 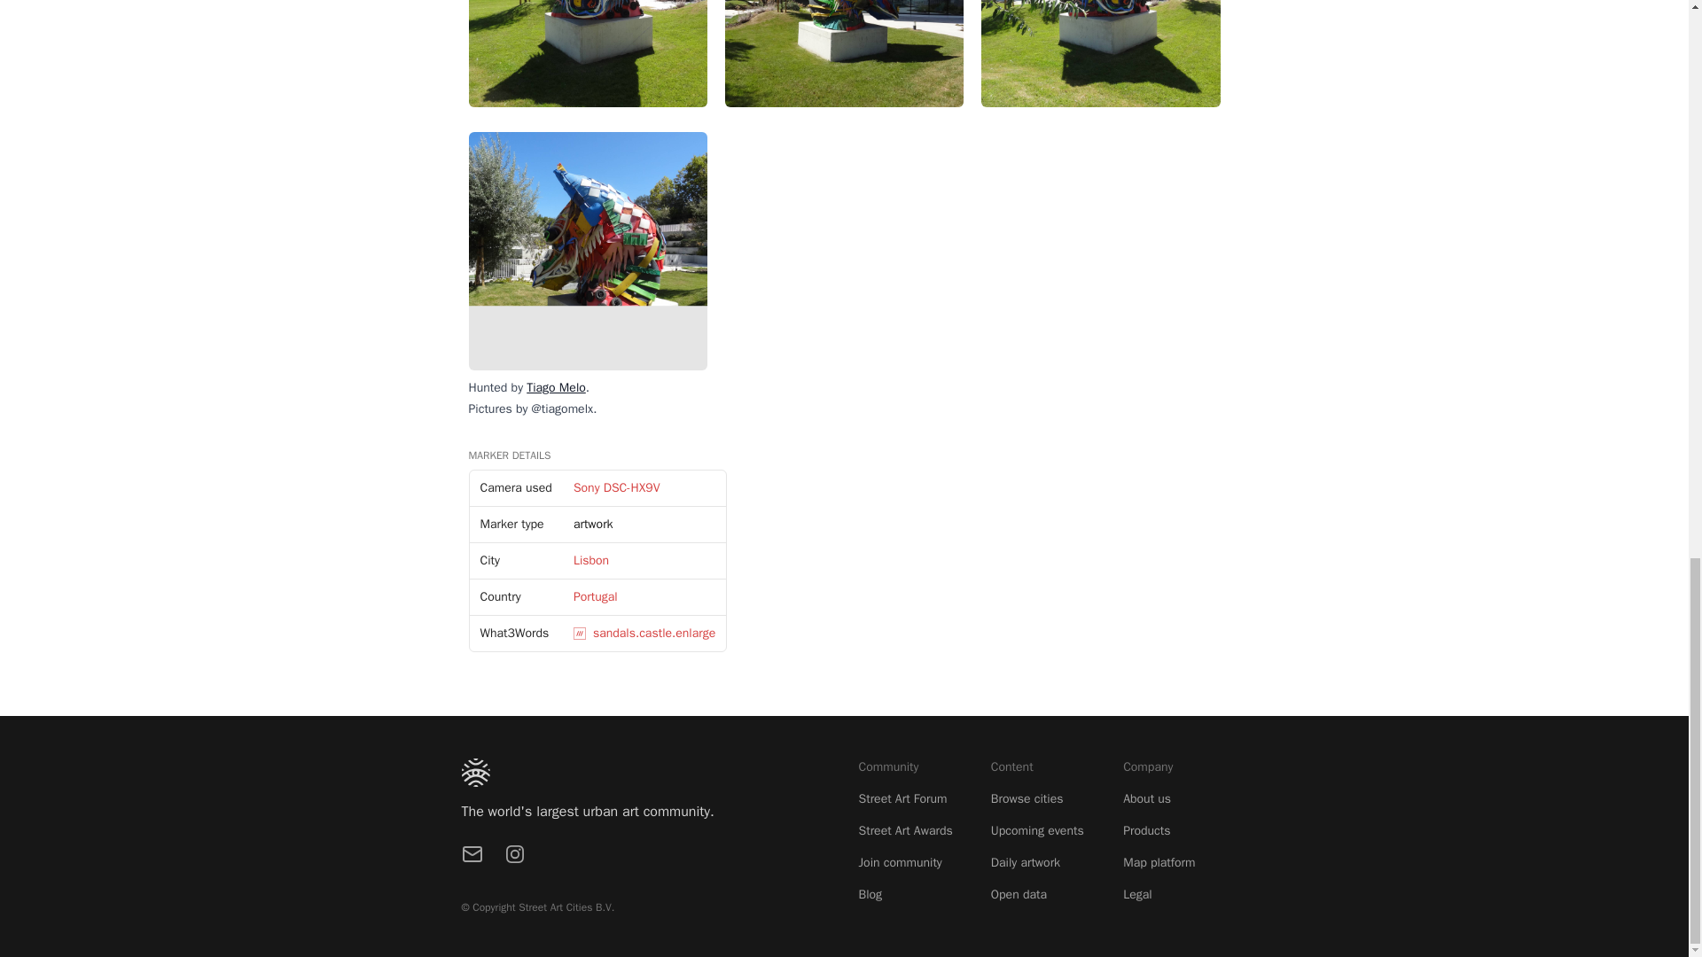 What do you see at coordinates (1025, 862) in the screenshot?
I see `Daily artwork` at bounding box center [1025, 862].